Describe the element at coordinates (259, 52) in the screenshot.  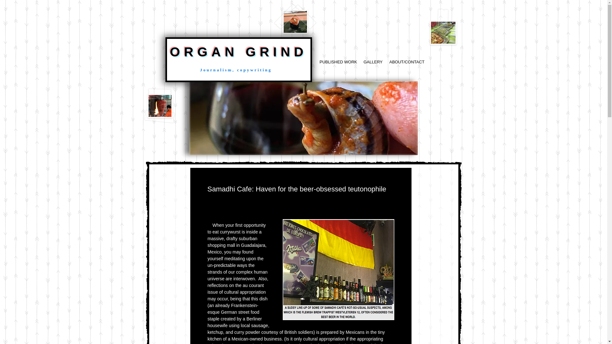
I see `GR` at that location.